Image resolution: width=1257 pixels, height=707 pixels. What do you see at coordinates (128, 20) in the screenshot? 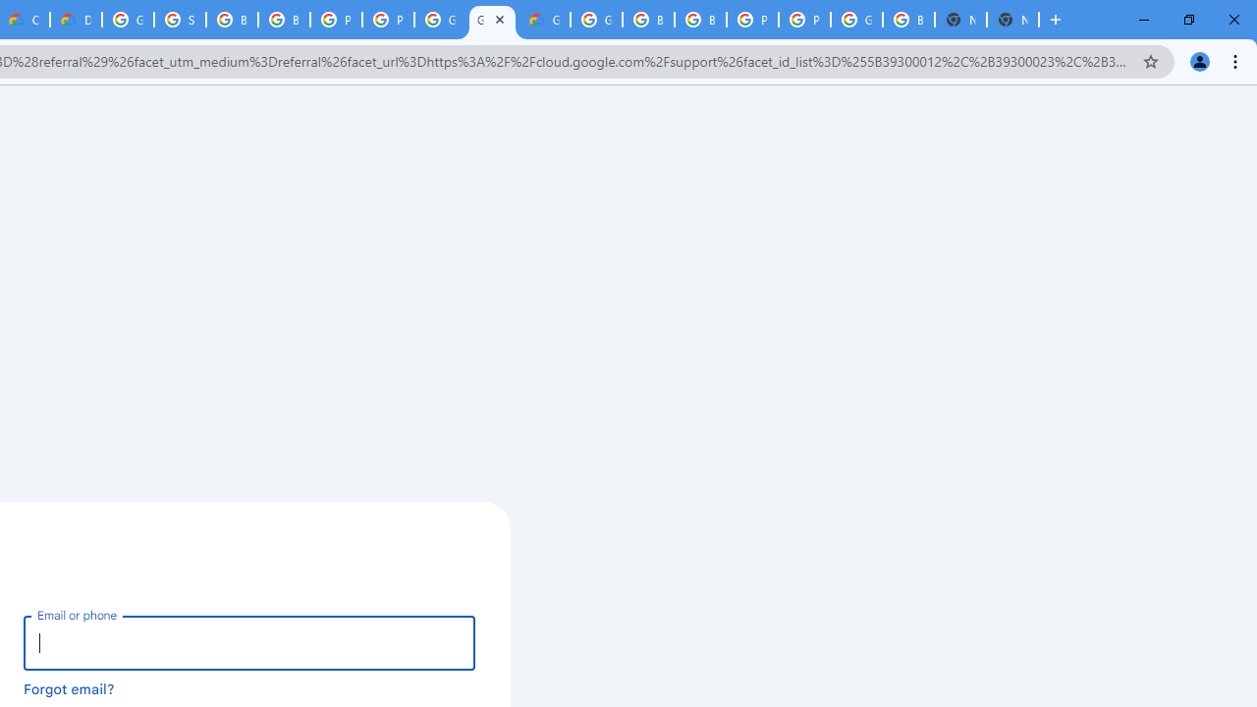
I see `Google Cloud Platform` at bounding box center [128, 20].